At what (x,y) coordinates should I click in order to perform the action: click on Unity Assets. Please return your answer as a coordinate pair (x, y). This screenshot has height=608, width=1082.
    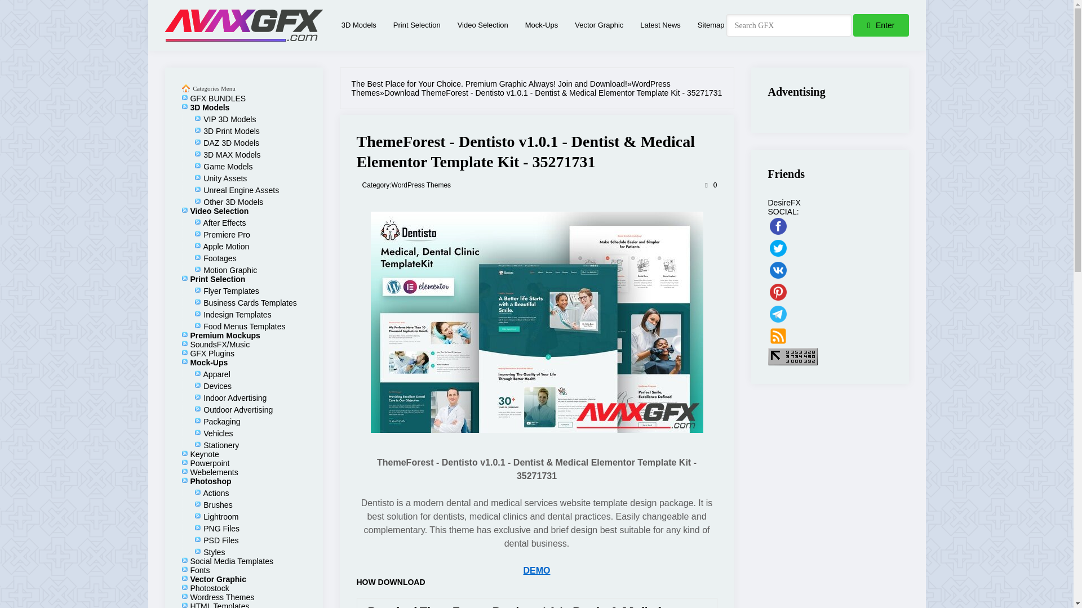
    Looking at the image, I should click on (224, 178).